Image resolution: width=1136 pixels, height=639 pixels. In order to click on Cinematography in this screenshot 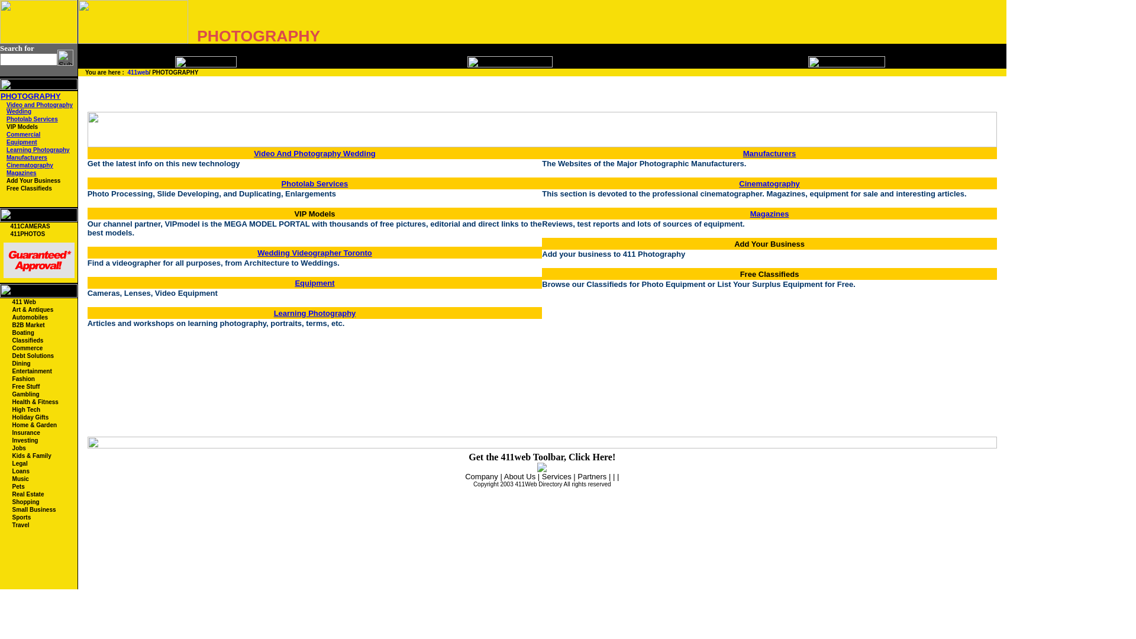, I will do `click(30, 166)`.